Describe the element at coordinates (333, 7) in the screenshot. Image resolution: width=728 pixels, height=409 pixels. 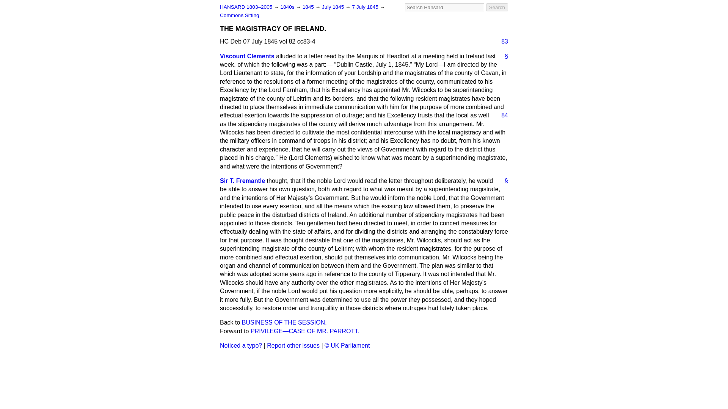
I see `July 1845` at that location.